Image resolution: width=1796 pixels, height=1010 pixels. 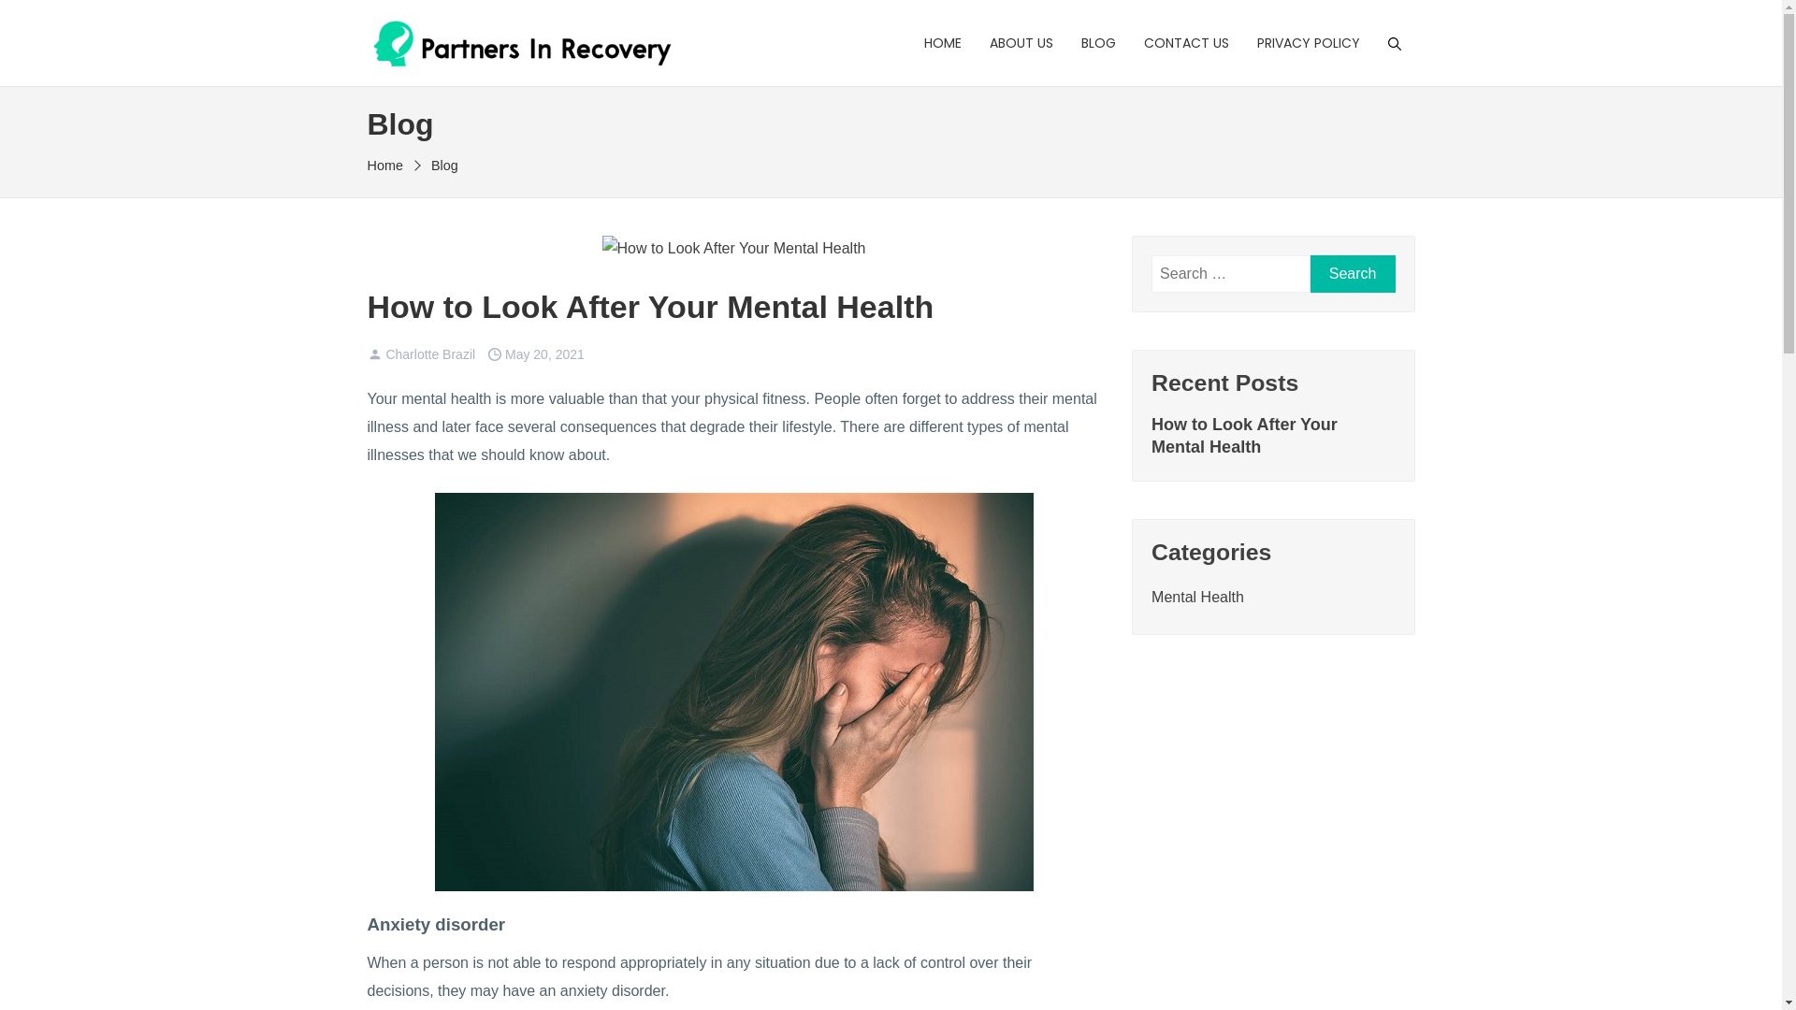 What do you see at coordinates (1308, 43) in the screenshot?
I see `PRIVACY POLICY` at bounding box center [1308, 43].